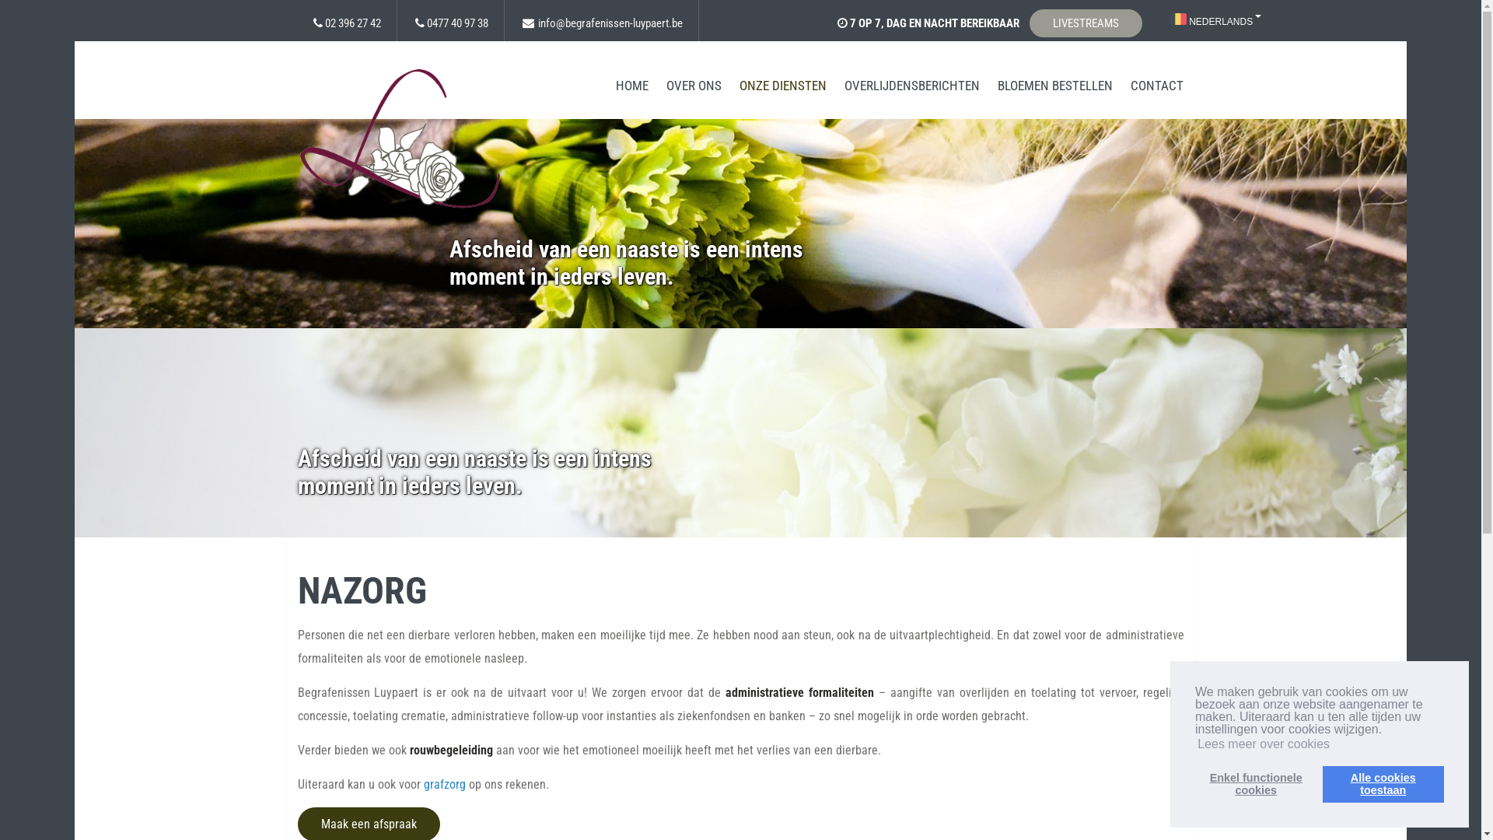 This screenshot has height=840, width=1493. What do you see at coordinates (1256, 784) in the screenshot?
I see `Enkel functionele
cookies` at bounding box center [1256, 784].